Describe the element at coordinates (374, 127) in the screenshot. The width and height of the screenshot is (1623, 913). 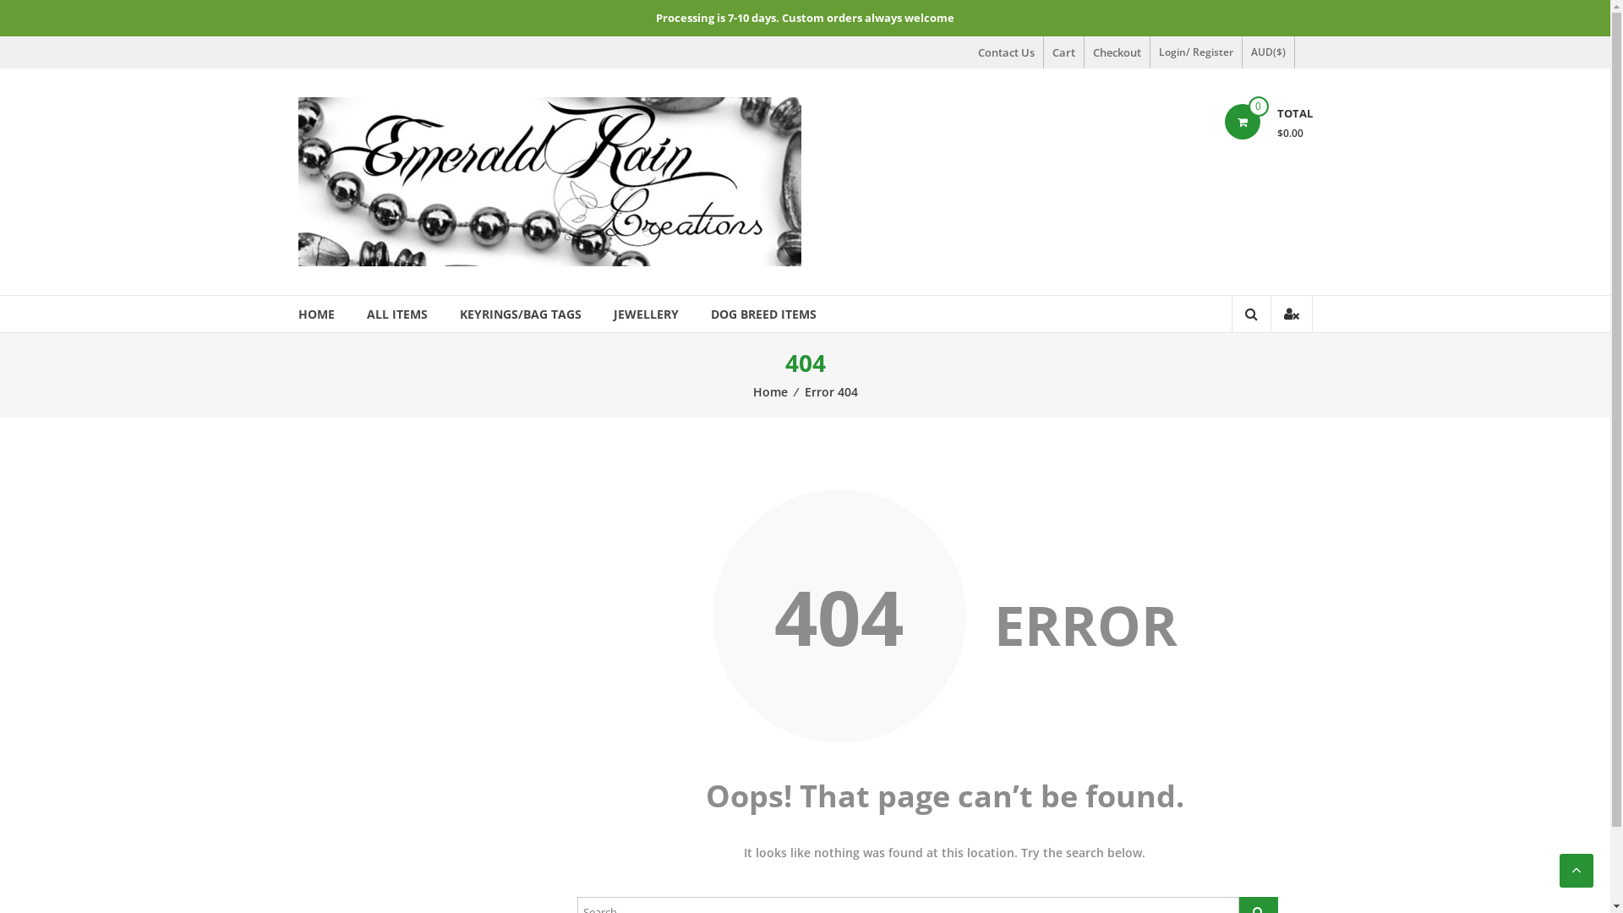
I see `EmeraldRain Creations` at that location.